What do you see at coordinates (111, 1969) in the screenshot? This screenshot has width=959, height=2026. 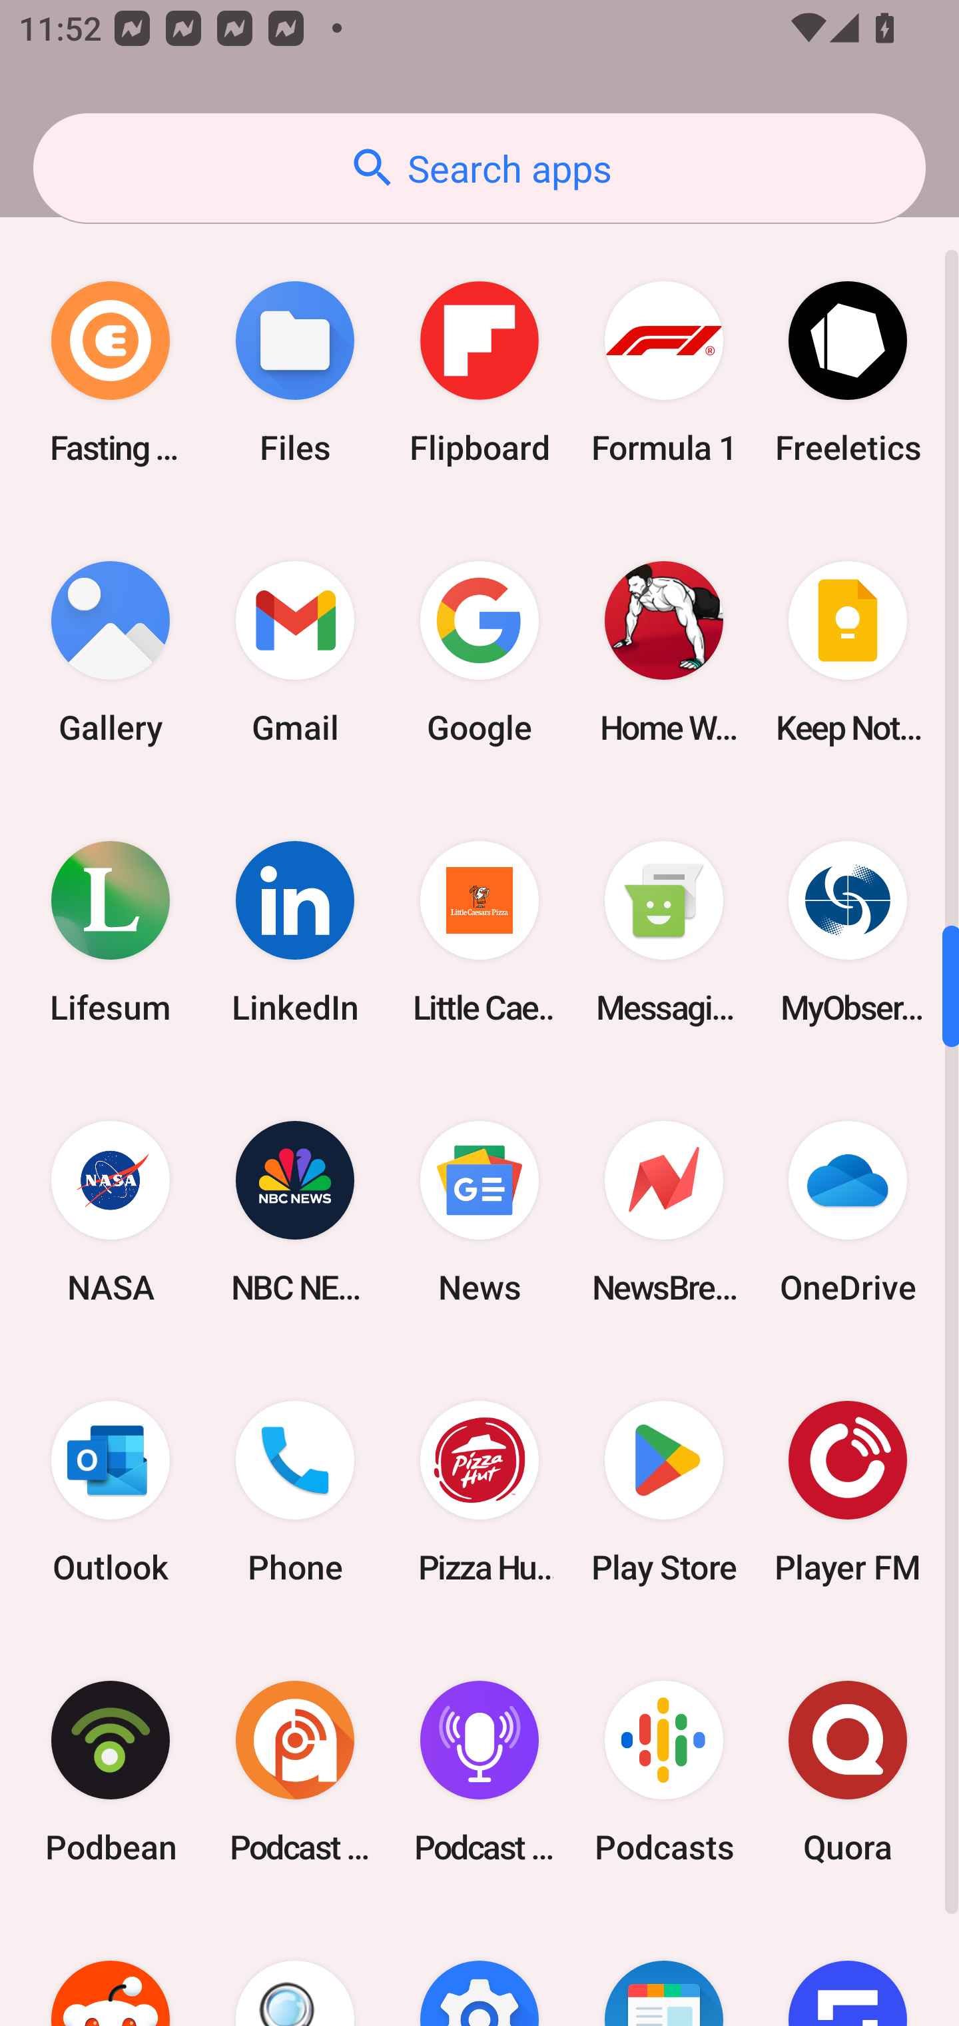 I see `Reddit` at bounding box center [111, 1969].